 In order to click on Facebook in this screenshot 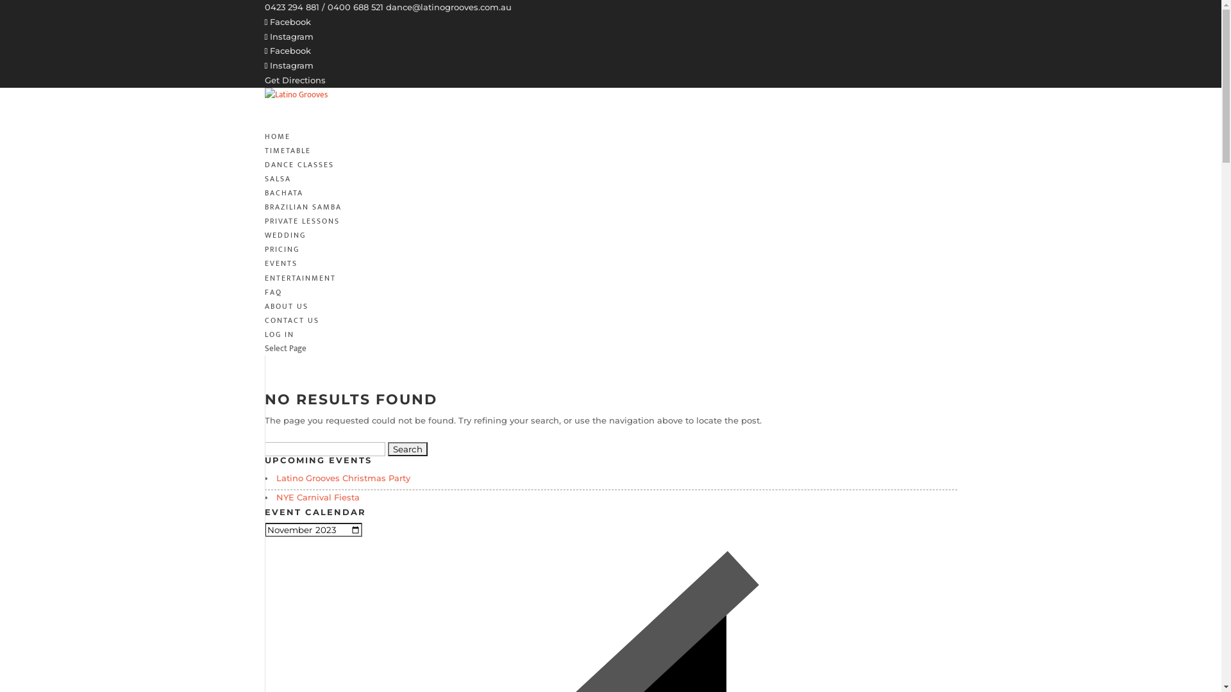, I will do `click(287, 22)`.